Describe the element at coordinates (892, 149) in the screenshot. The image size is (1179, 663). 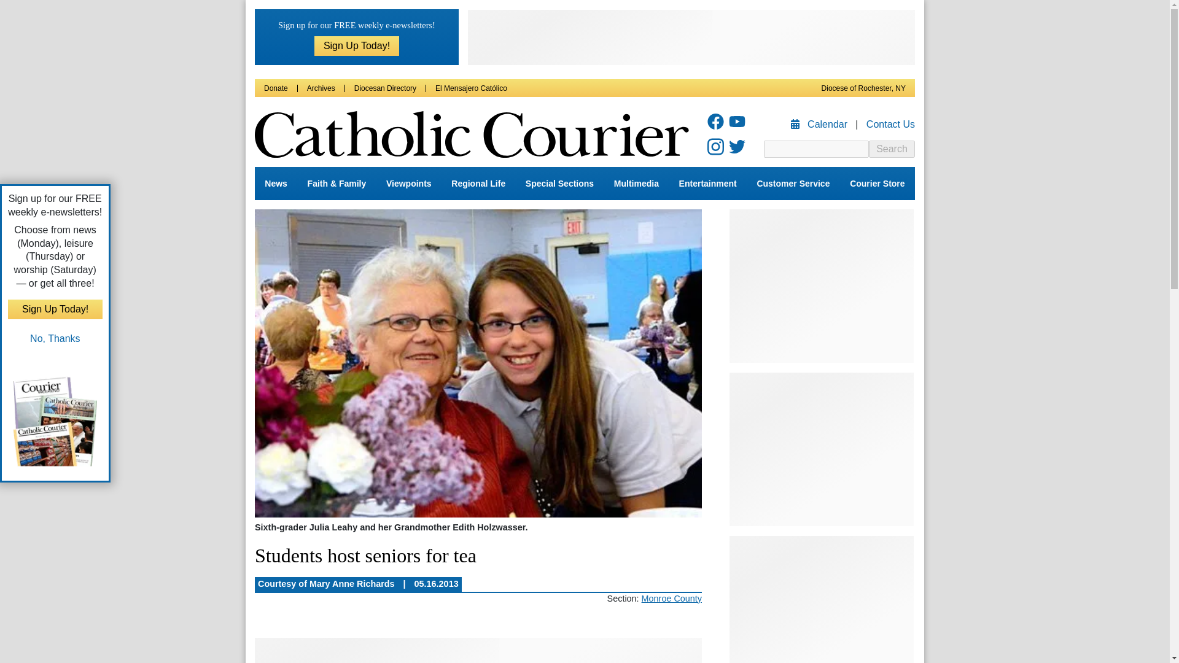
I see `Search` at that location.